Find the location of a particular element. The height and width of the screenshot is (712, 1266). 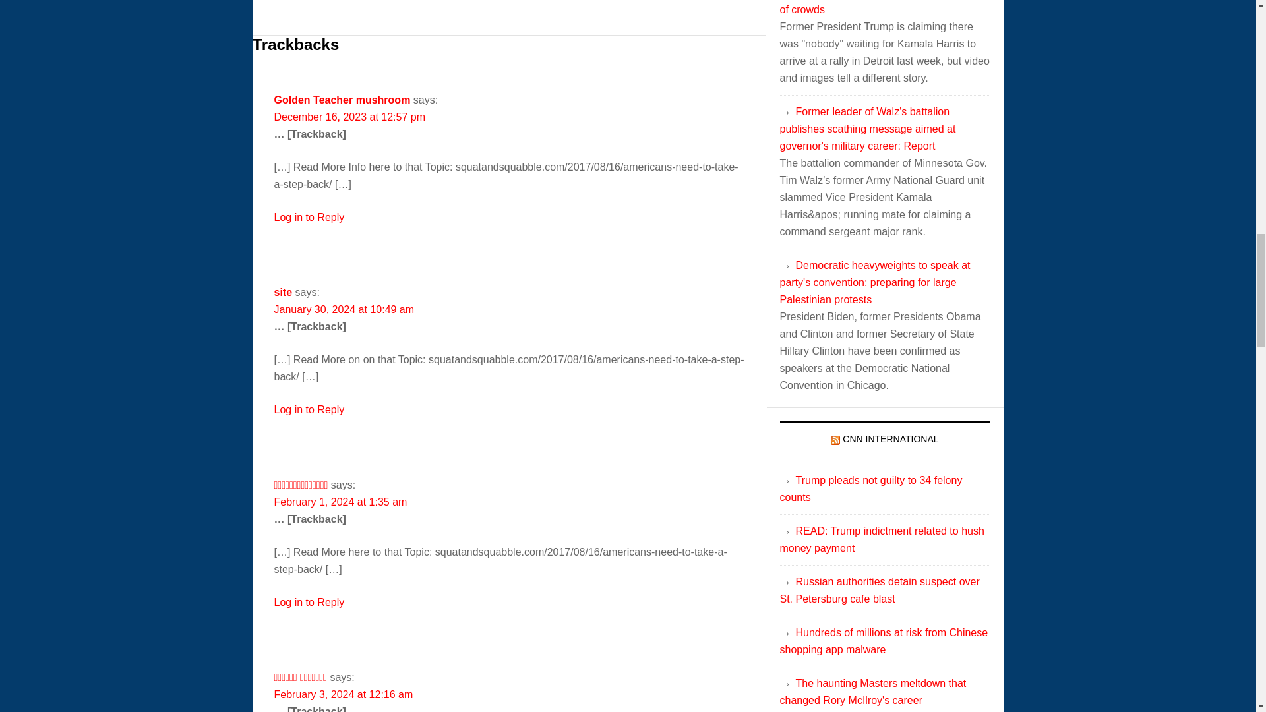

January 30, 2024 at 10:49 am is located at coordinates (344, 310).